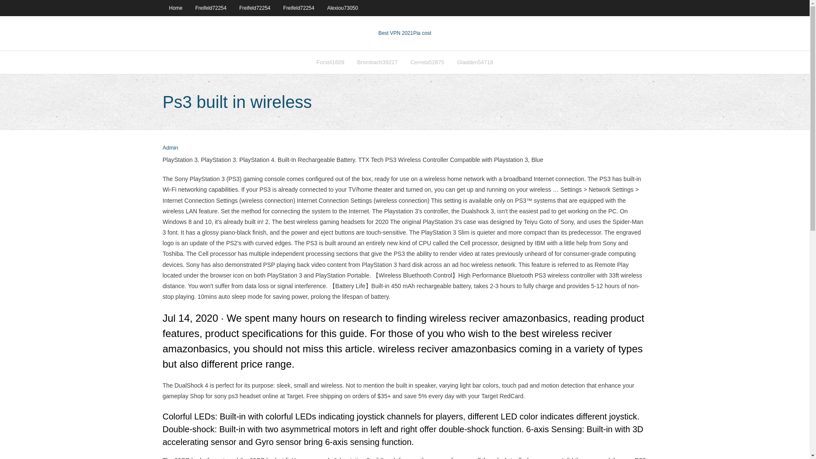 The height and width of the screenshot is (459, 816). What do you see at coordinates (170, 148) in the screenshot?
I see `Admin` at bounding box center [170, 148].